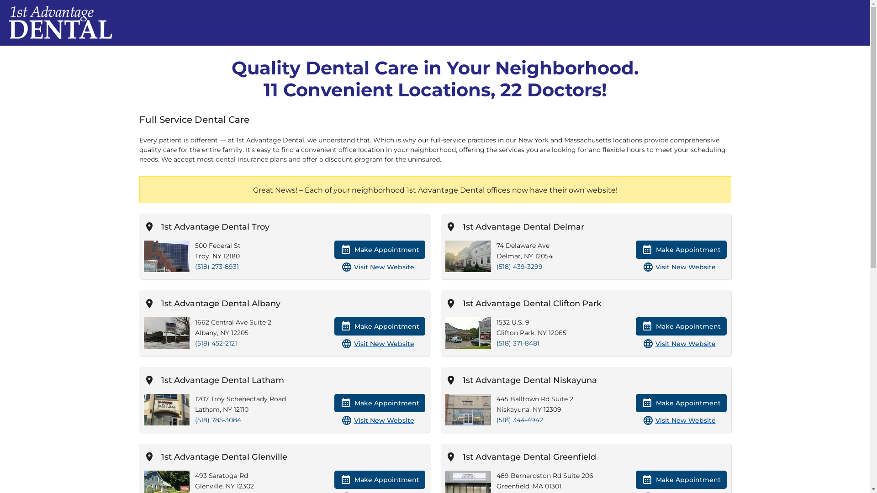 The width and height of the screenshot is (877, 493). I want to click on (518) 452-2121, so click(216, 343).